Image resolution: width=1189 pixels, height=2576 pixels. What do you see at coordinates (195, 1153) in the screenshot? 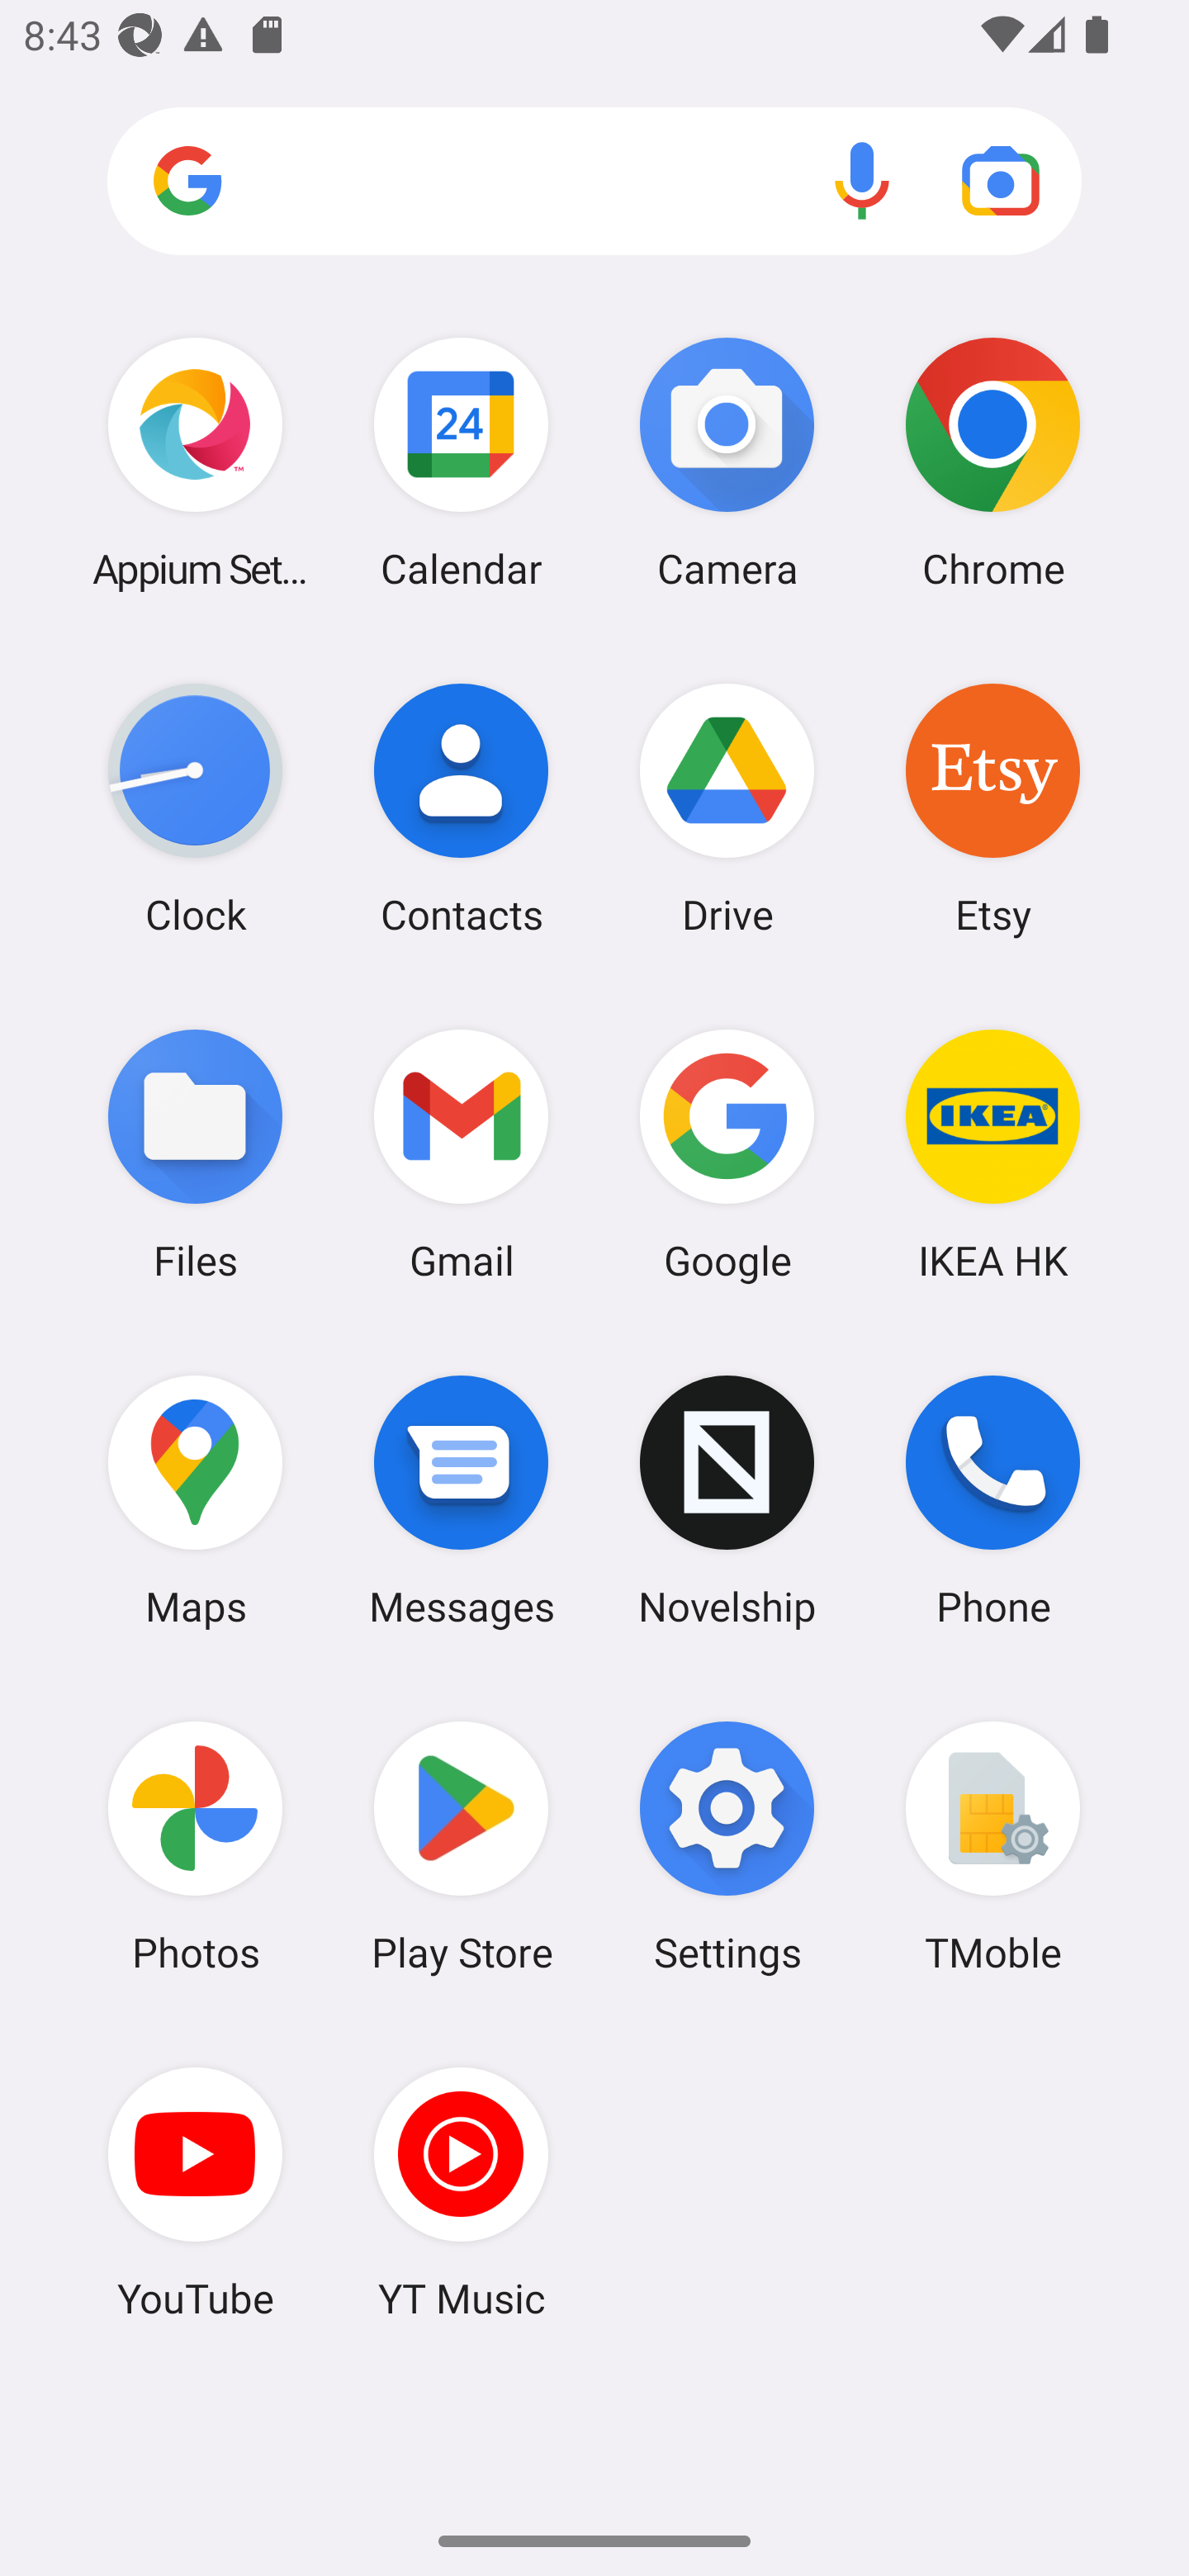
I see `Files` at bounding box center [195, 1153].